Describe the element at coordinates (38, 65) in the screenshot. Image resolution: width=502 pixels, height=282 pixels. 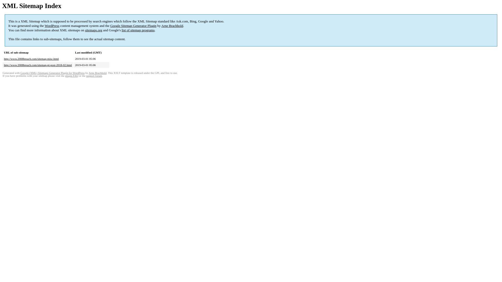
I see `http://www.2008breach.com/sitemap-pt-post-2018-02.html` at that location.